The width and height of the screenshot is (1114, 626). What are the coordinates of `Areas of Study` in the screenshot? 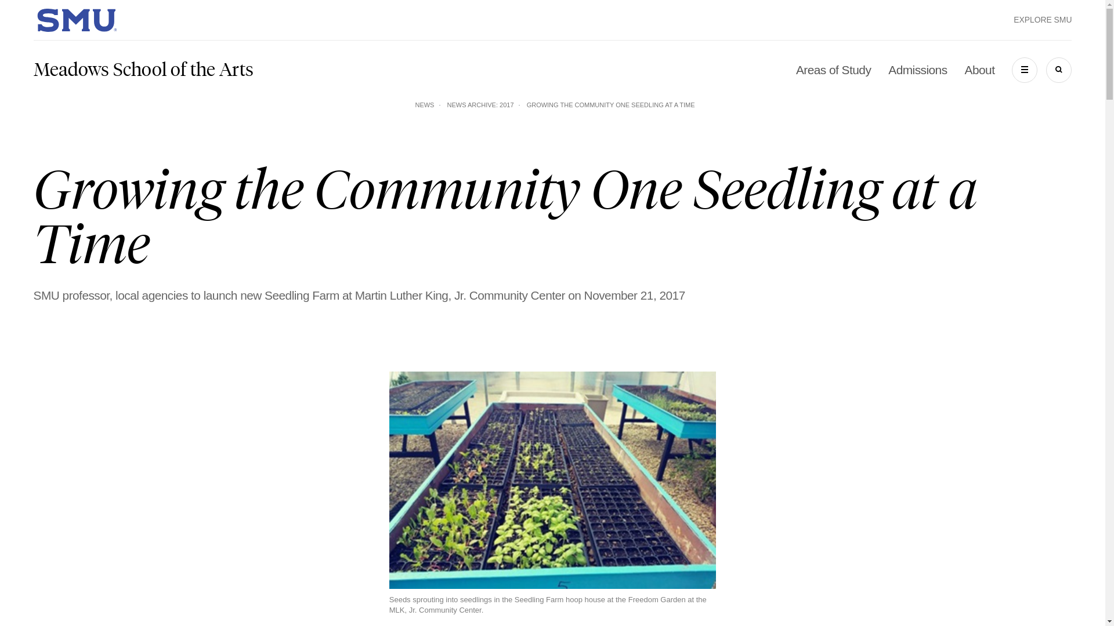 It's located at (833, 70).